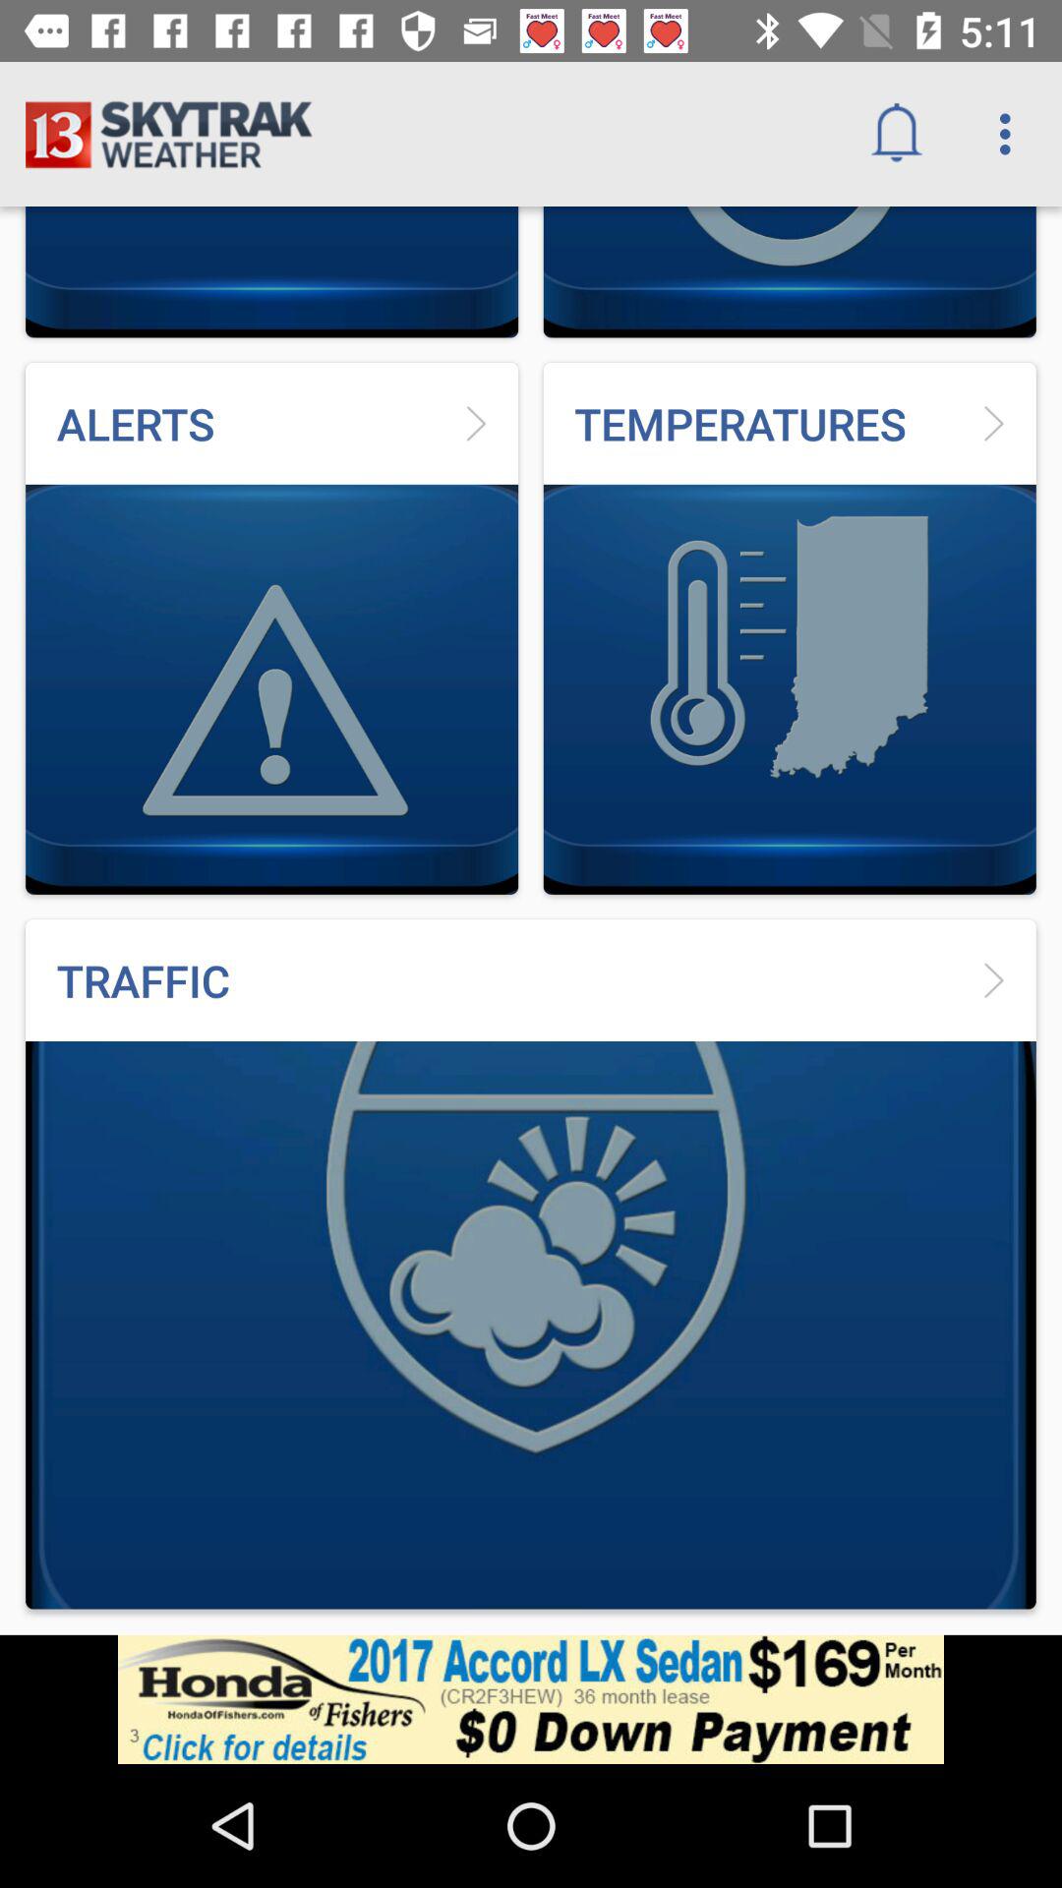 The image size is (1062, 1888). What do you see at coordinates (1011, 134) in the screenshot?
I see `click on the button beside bell icon` at bounding box center [1011, 134].